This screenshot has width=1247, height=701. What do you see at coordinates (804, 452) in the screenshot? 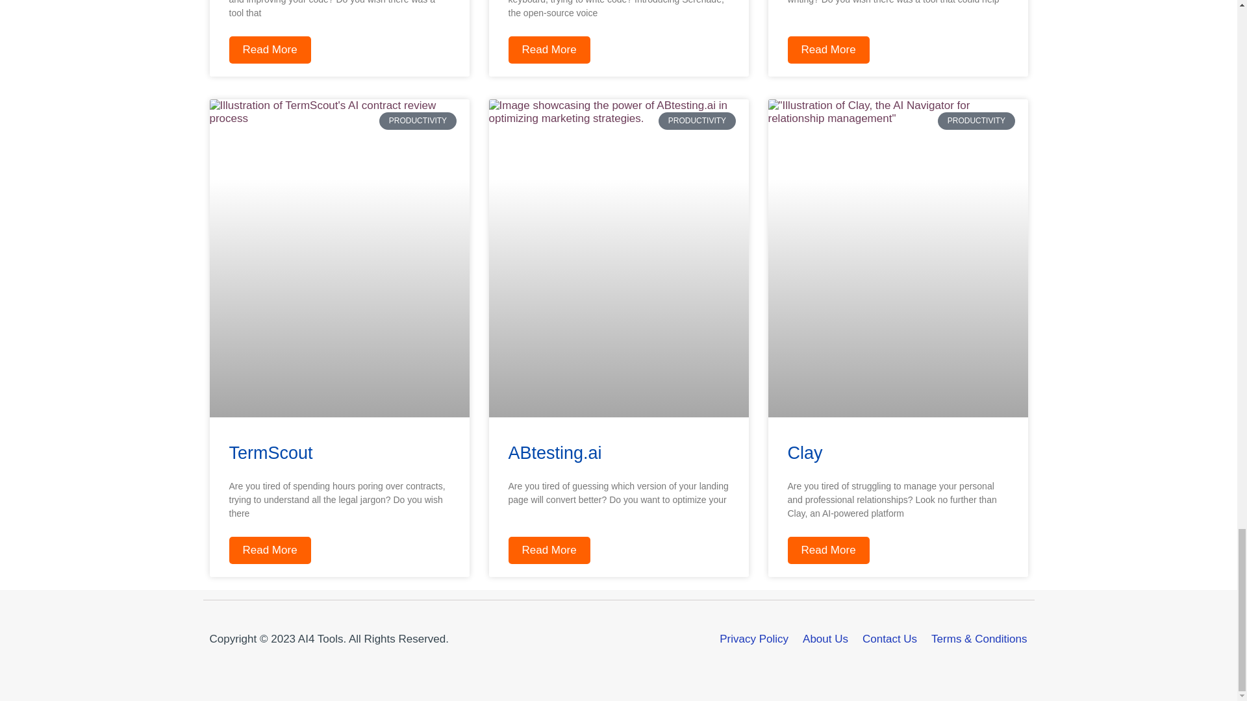
I see `Clay` at bounding box center [804, 452].